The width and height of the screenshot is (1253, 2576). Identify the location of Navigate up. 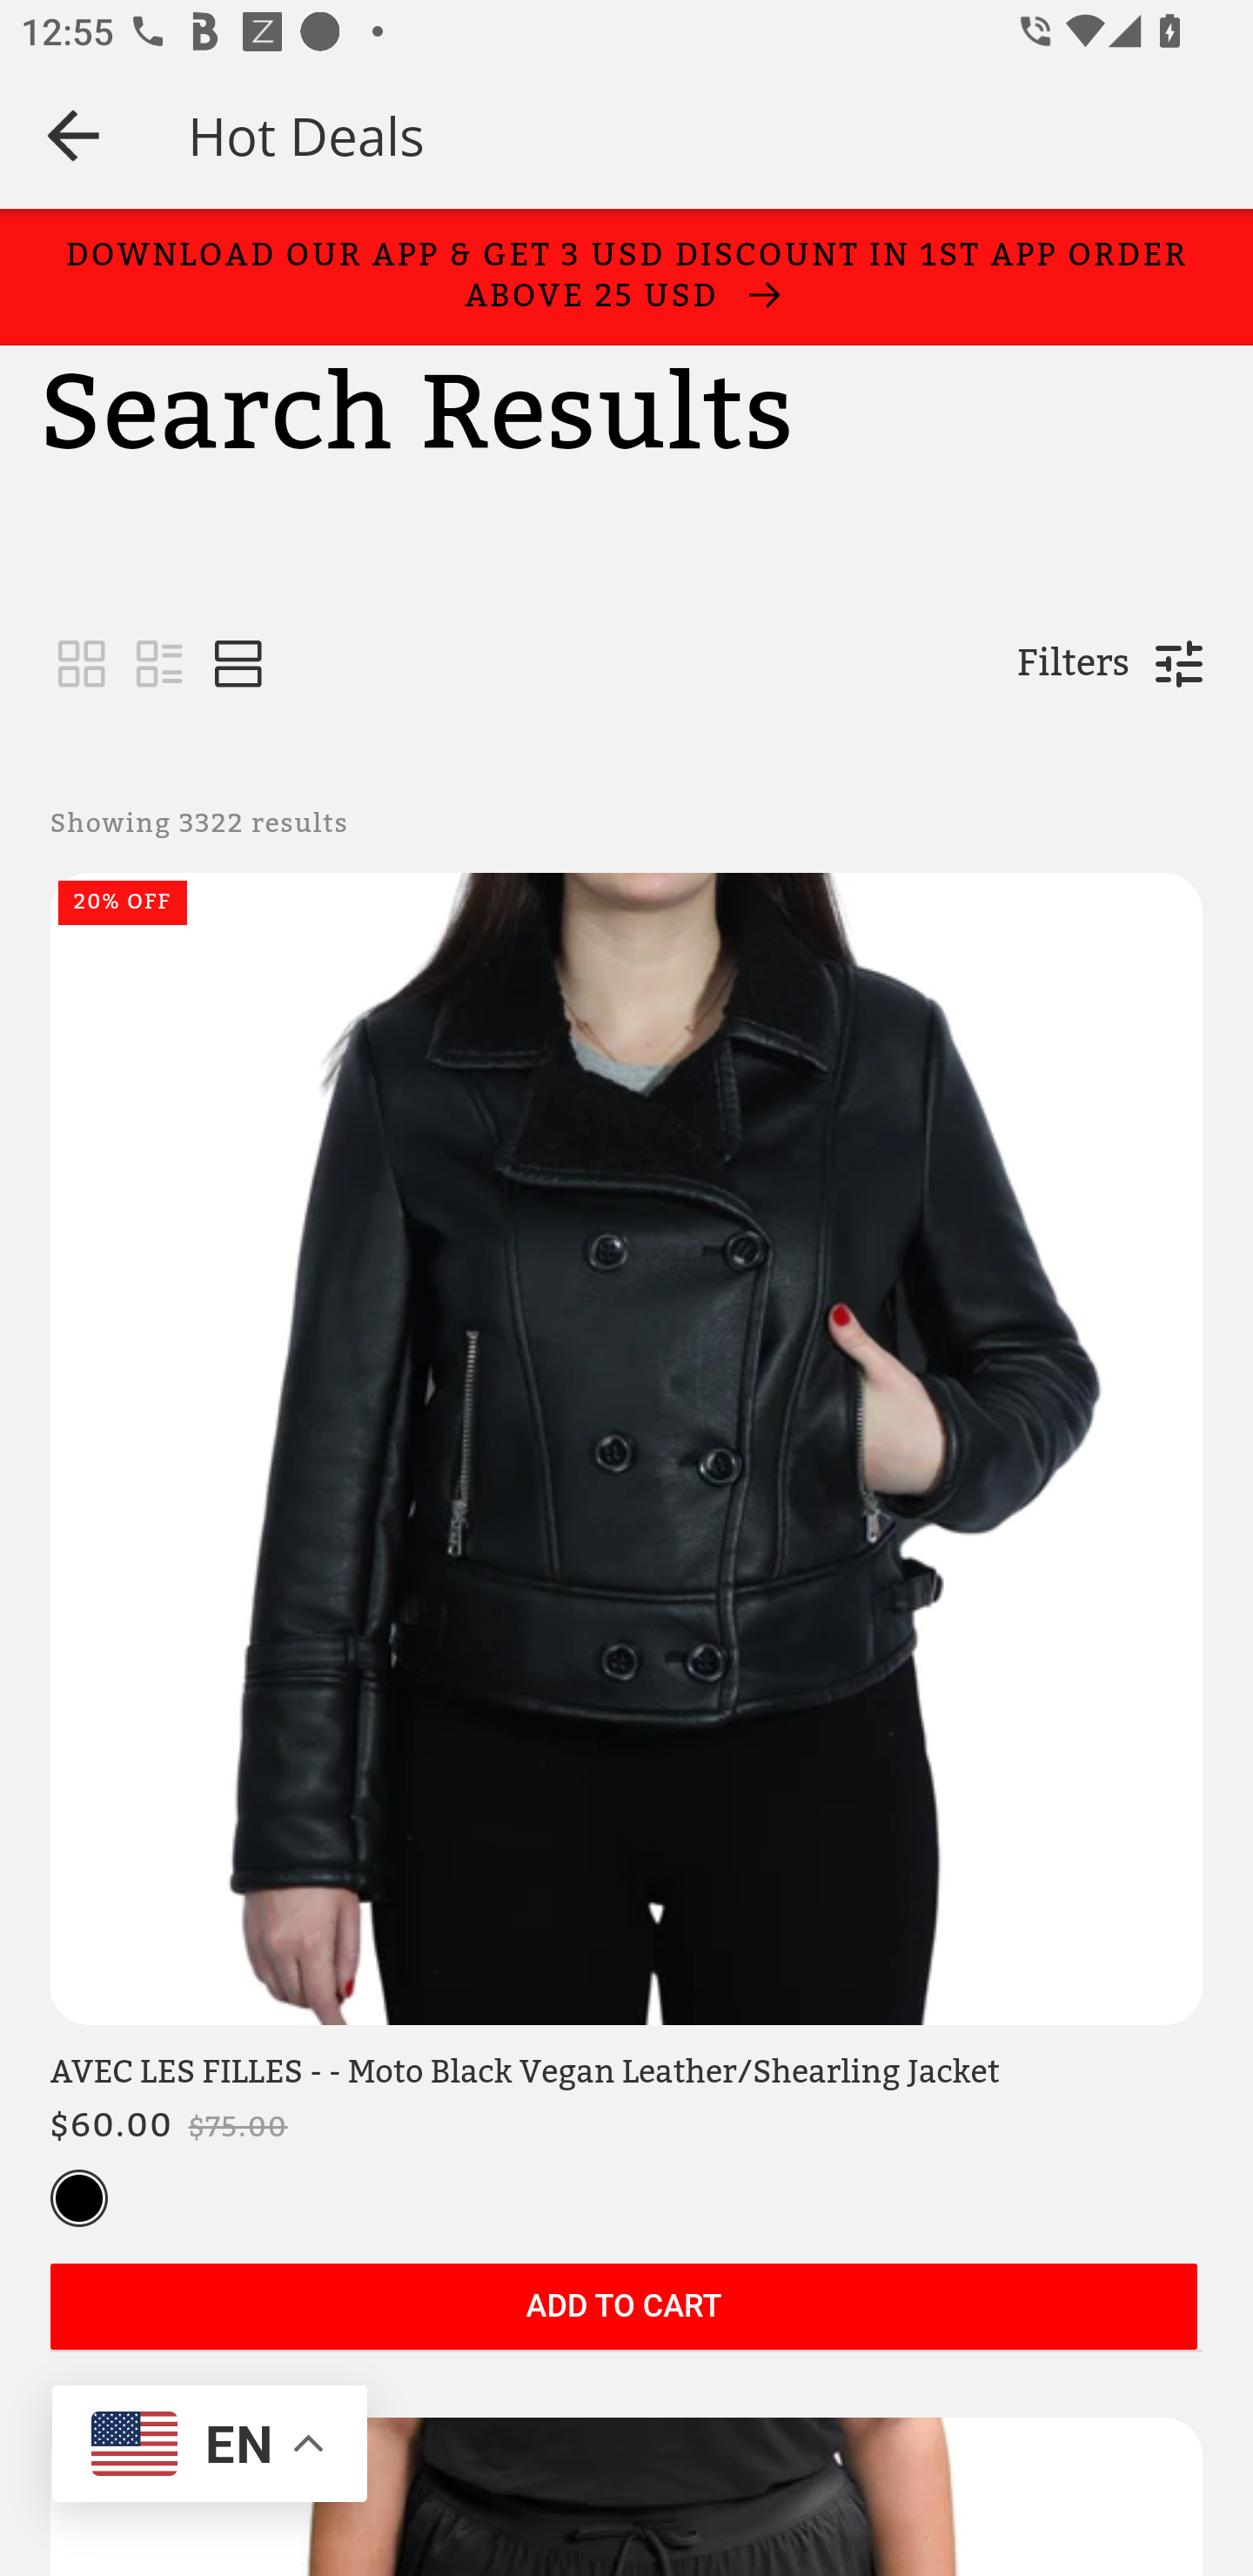
(73, 135).